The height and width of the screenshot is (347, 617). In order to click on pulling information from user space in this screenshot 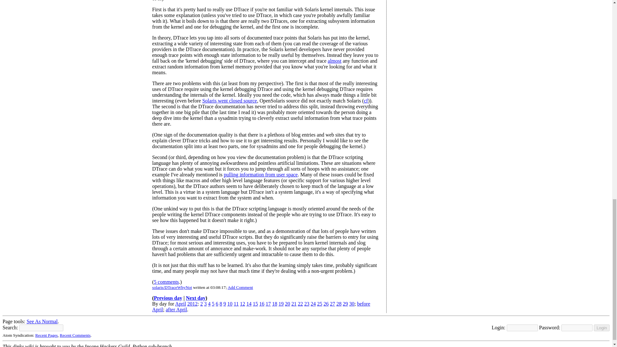, I will do `click(260, 174)`.